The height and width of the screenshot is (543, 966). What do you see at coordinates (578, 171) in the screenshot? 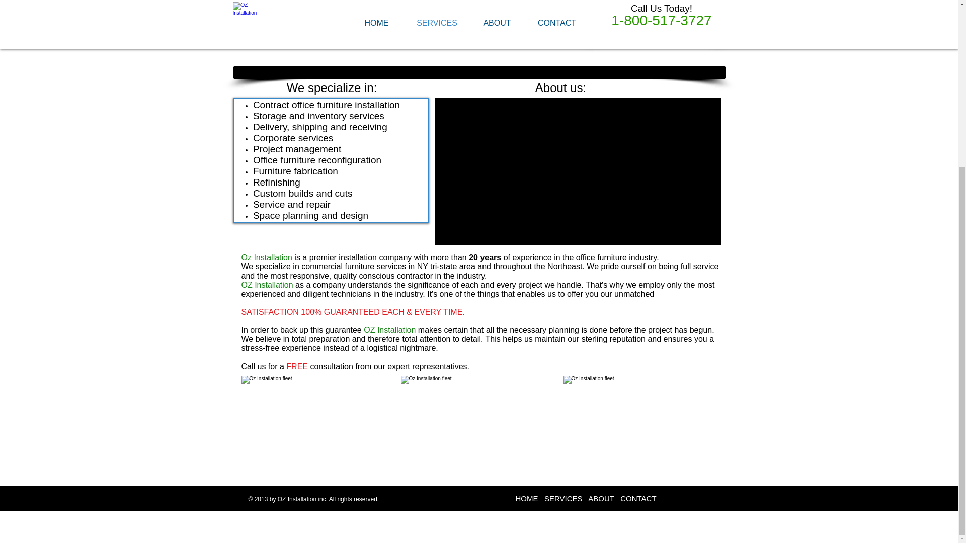
I see `External YouTube` at bounding box center [578, 171].